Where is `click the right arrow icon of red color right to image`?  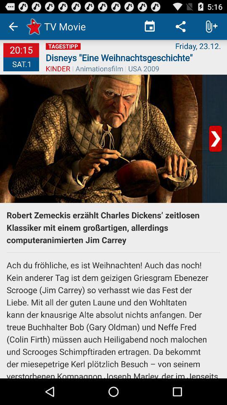
click the right arrow icon of red color right to image is located at coordinates (215, 138).